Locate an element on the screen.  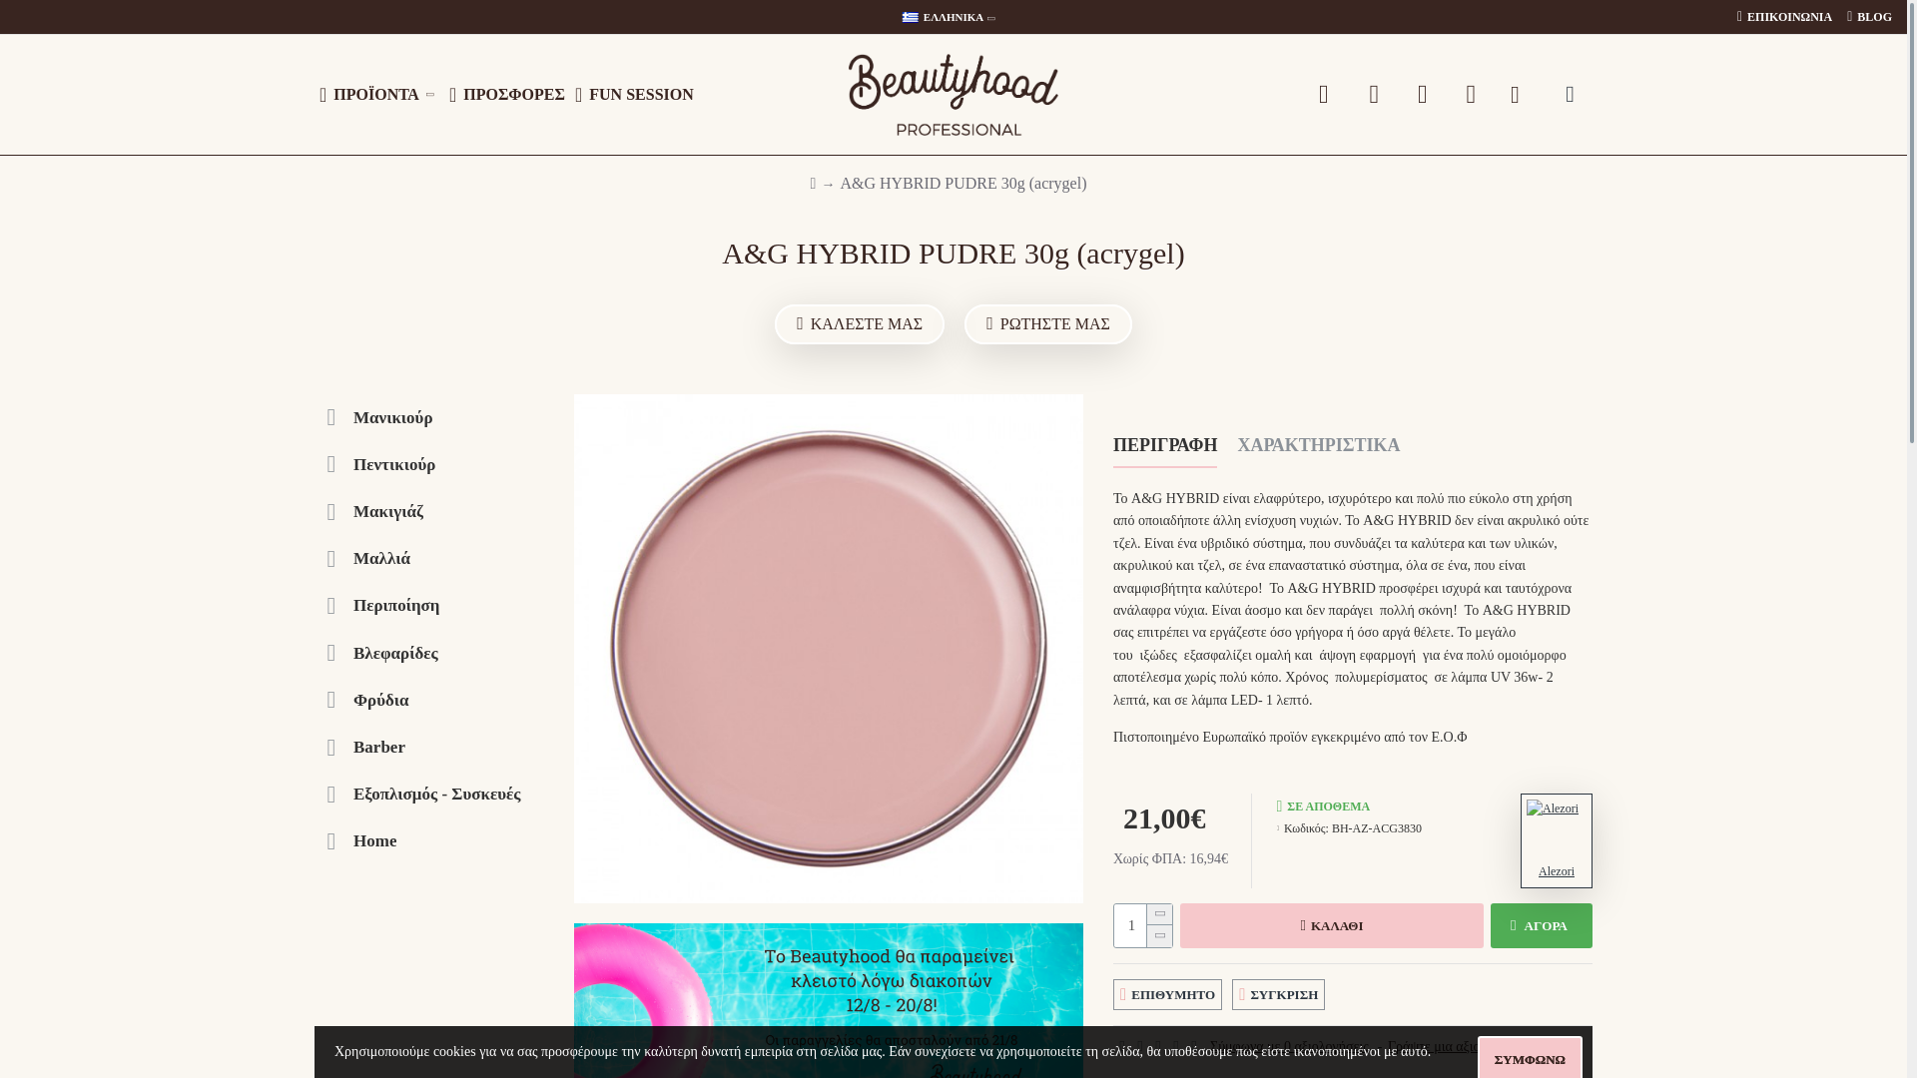
1 is located at coordinates (1142, 926).